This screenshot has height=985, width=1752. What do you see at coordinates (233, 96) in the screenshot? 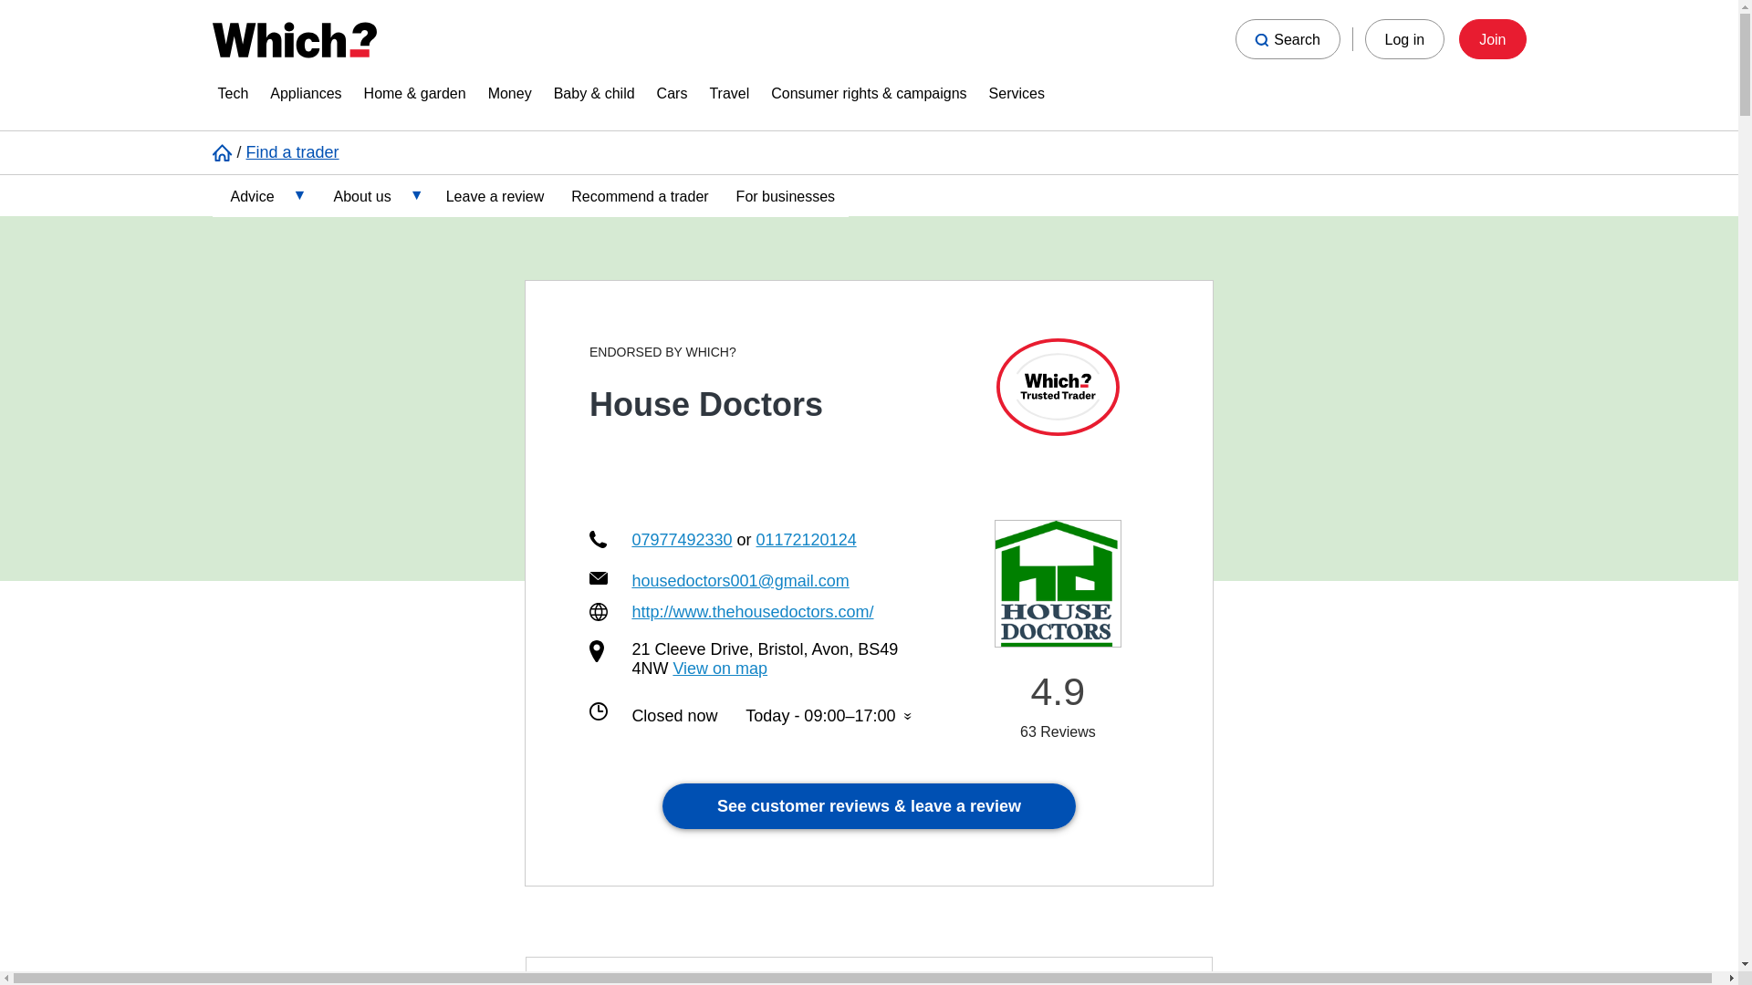
I see `Tech` at bounding box center [233, 96].